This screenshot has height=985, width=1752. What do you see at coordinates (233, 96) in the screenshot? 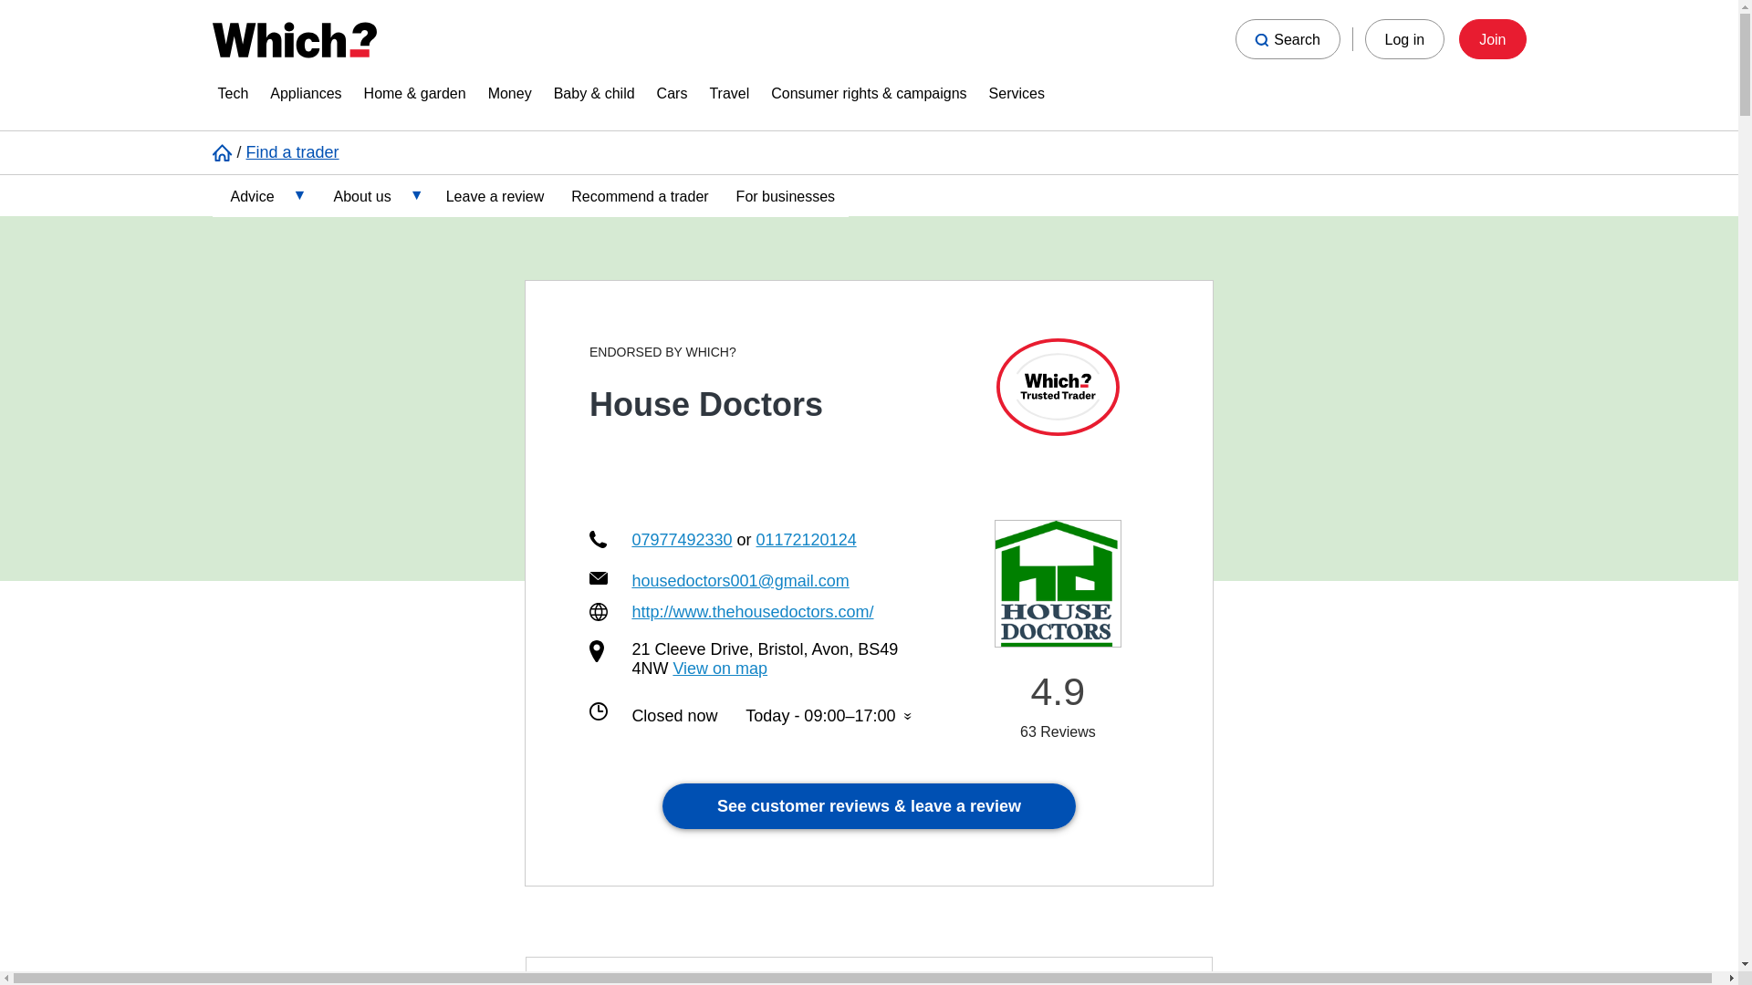
I see `Tech` at bounding box center [233, 96].